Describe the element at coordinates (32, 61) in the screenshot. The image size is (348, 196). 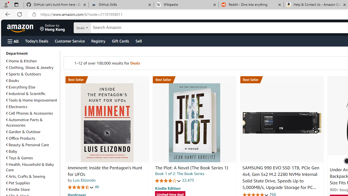
I see `Home & Kitchen` at that location.